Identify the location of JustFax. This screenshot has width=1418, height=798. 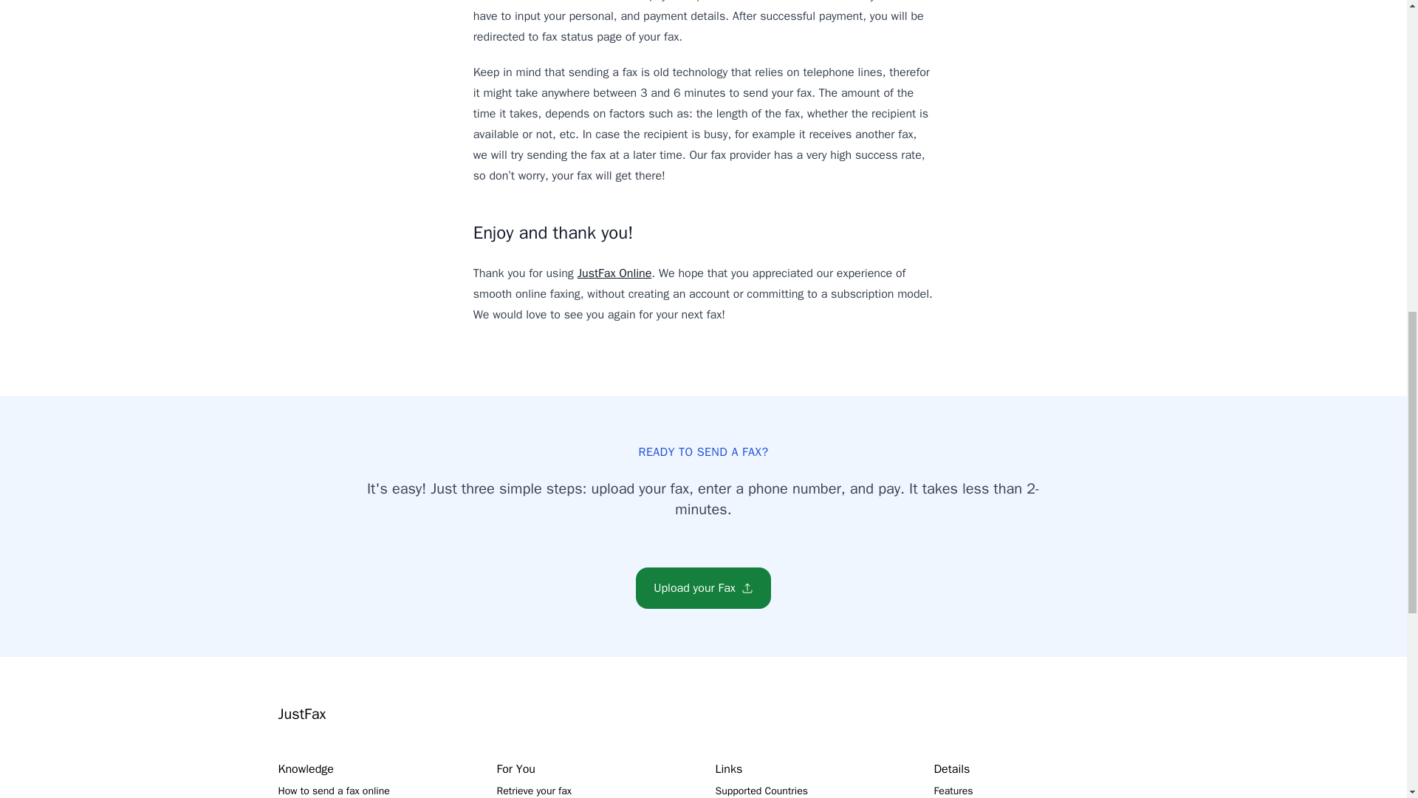
(301, 714).